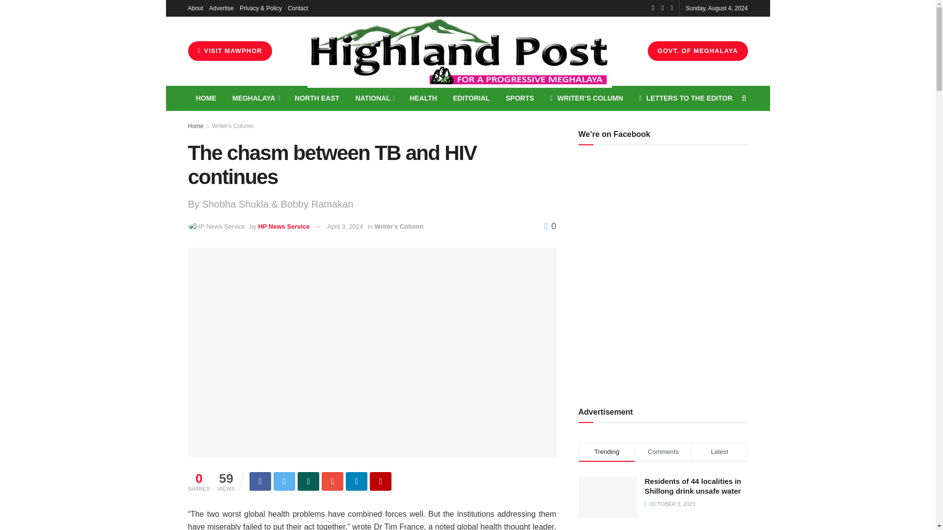 The width and height of the screenshot is (943, 530). I want to click on MEGHALAYA, so click(255, 98).